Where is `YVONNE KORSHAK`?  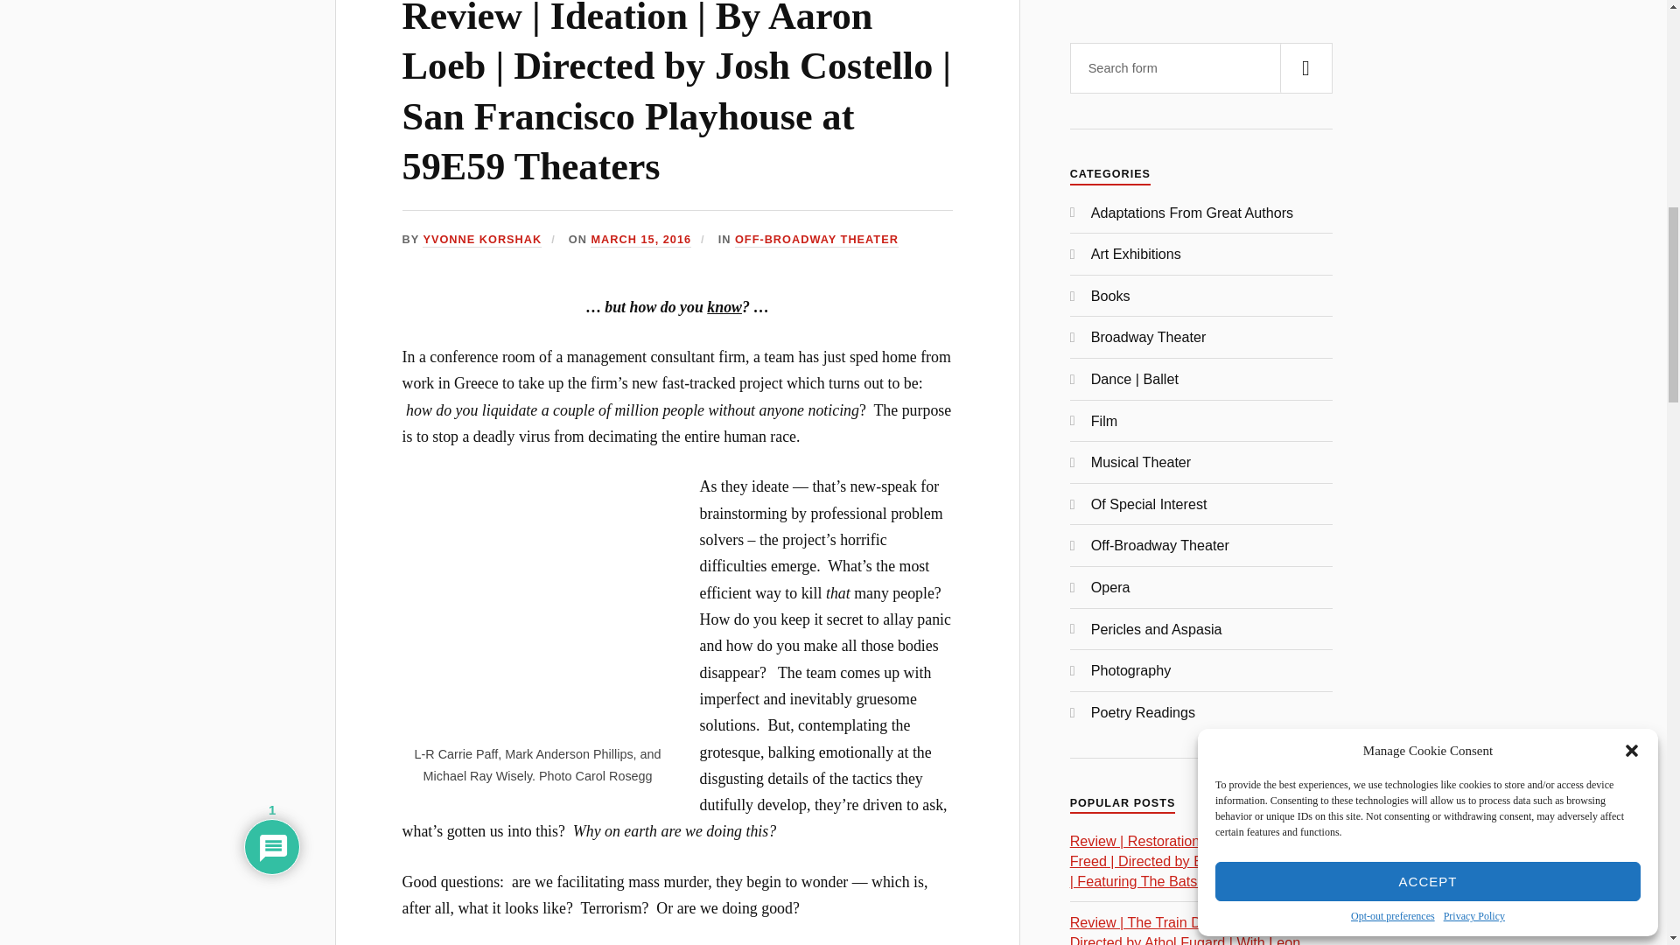
YVONNE KORSHAK is located at coordinates (481, 240).